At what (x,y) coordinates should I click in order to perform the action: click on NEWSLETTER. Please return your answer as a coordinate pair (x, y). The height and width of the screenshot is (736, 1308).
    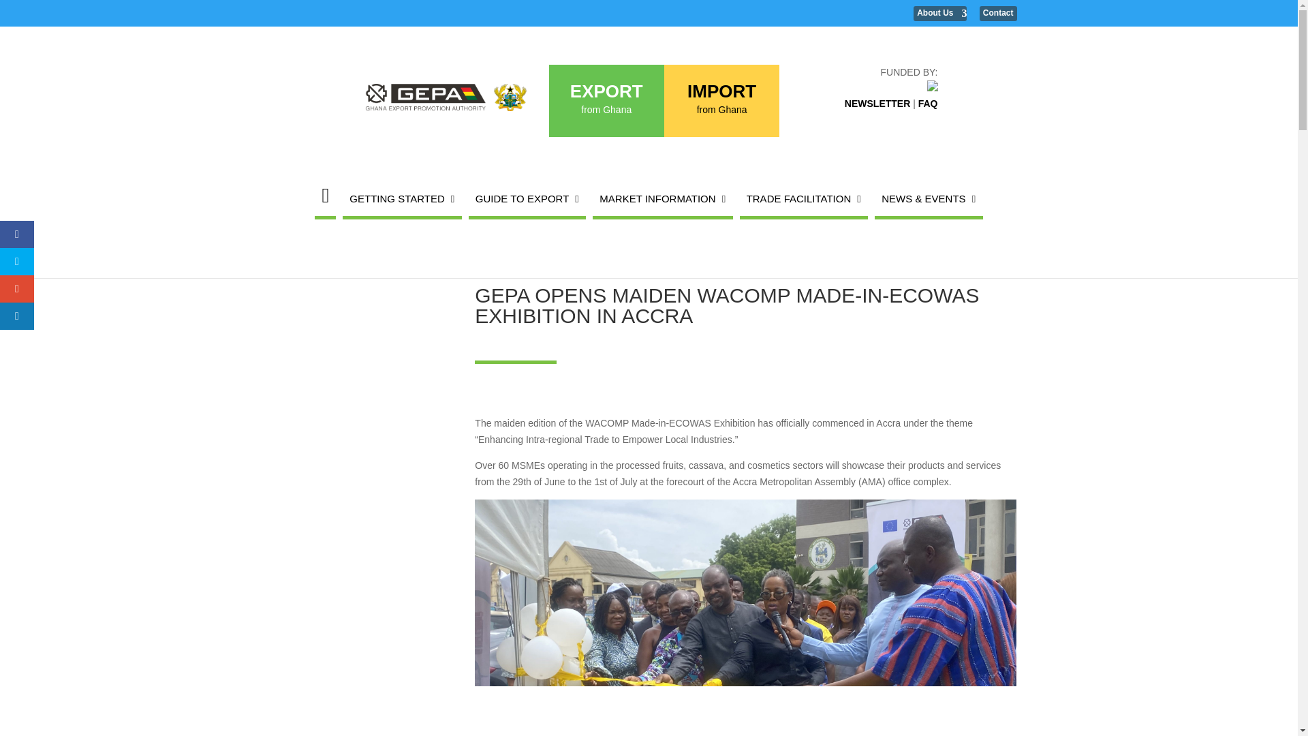
    Looking at the image, I should click on (877, 103).